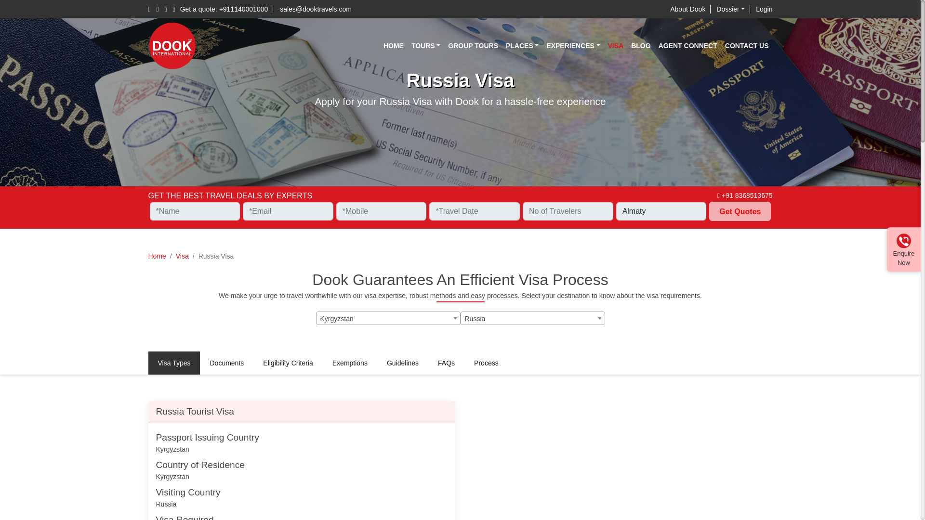 The height and width of the screenshot is (520, 925). What do you see at coordinates (393, 45) in the screenshot?
I see `HOME` at bounding box center [393, 45].